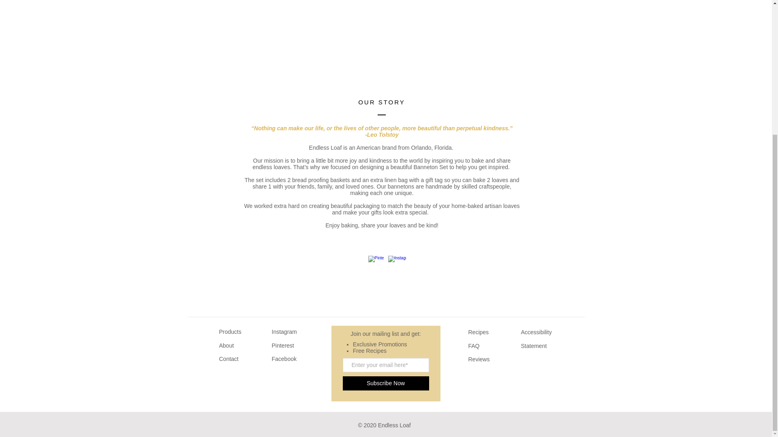 This screenshot has width=778, height=437. What do you see at coordinates (284, 332) in the screenshot?
I see `Instagram` at bounding box center [284, 332].